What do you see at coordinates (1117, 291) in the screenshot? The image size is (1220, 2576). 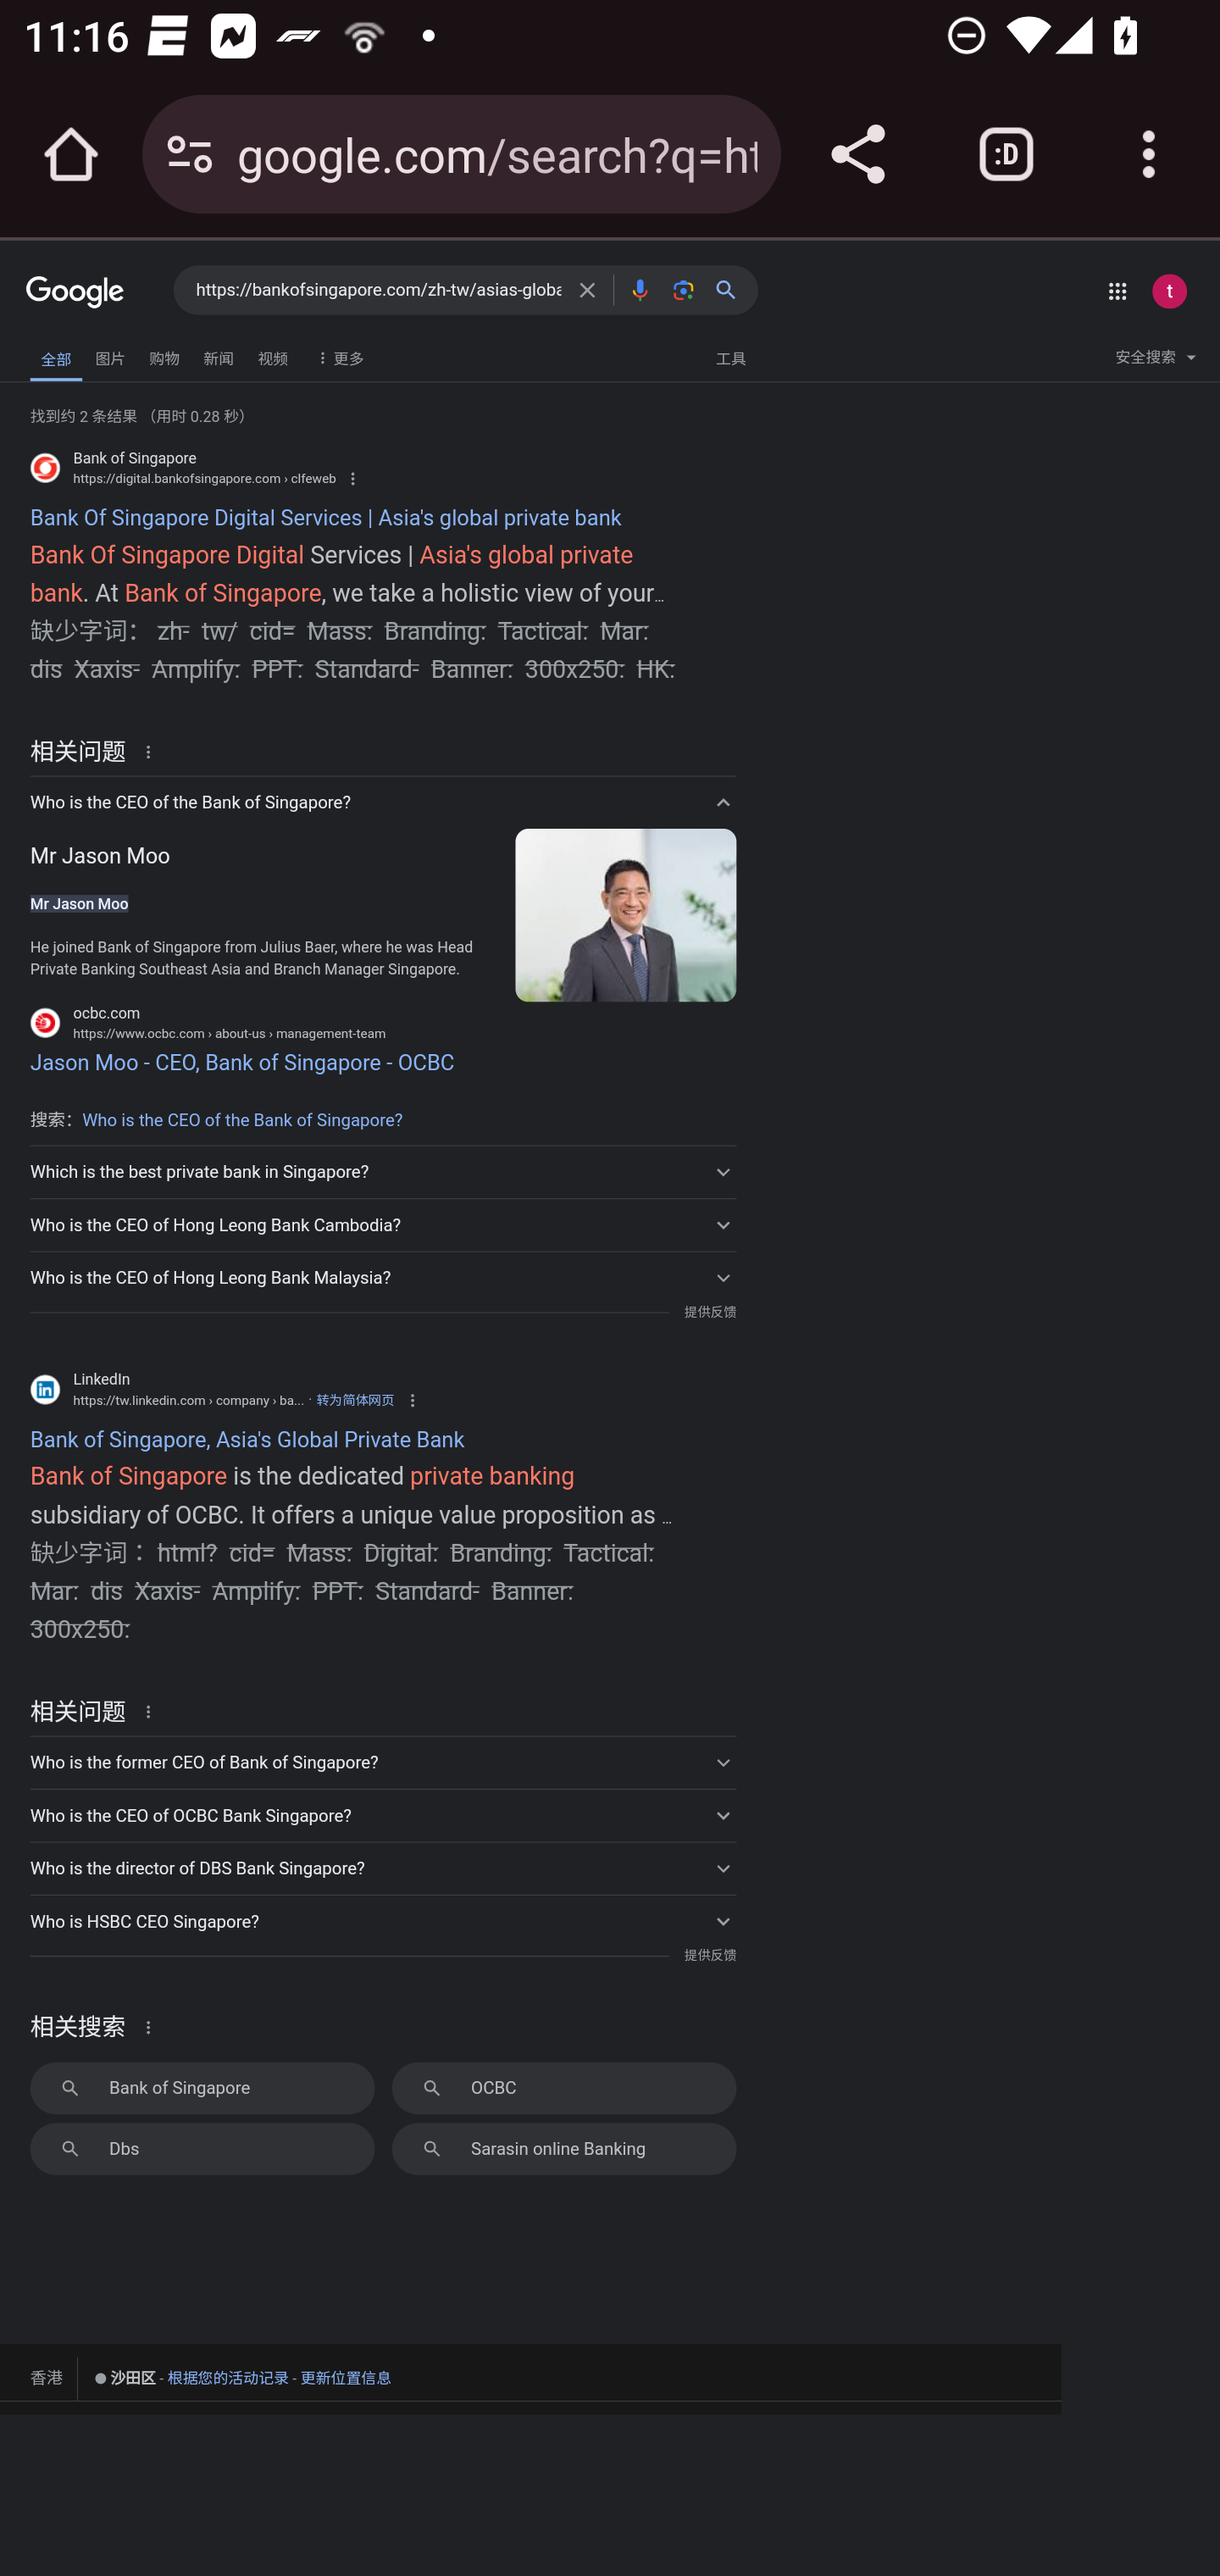 I see `Google 应用` at bounding box center [1117, 291].